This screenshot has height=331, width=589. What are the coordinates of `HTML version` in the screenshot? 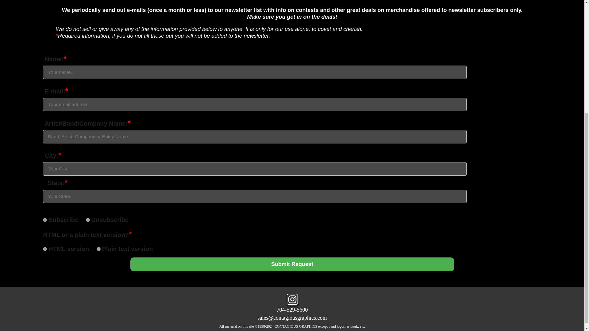 It's located at (45, 249).